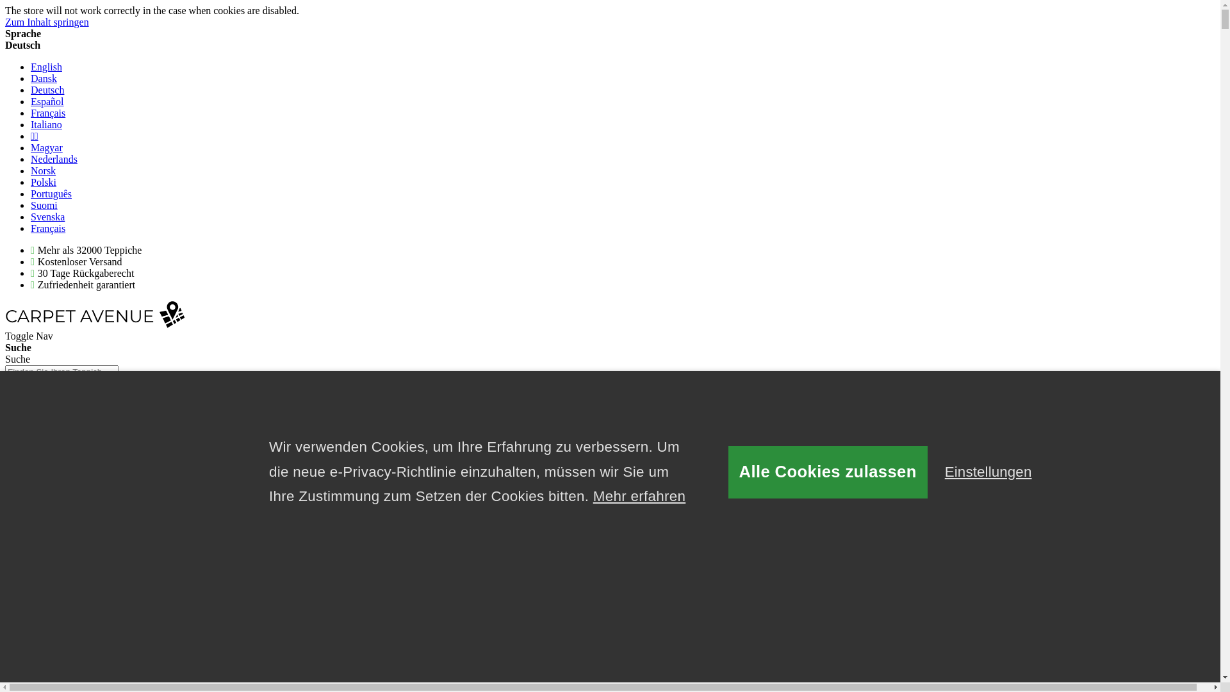 This screenshot has height=692, width=1230. I want to click on Mein Warenkorb, so click(40, 546).